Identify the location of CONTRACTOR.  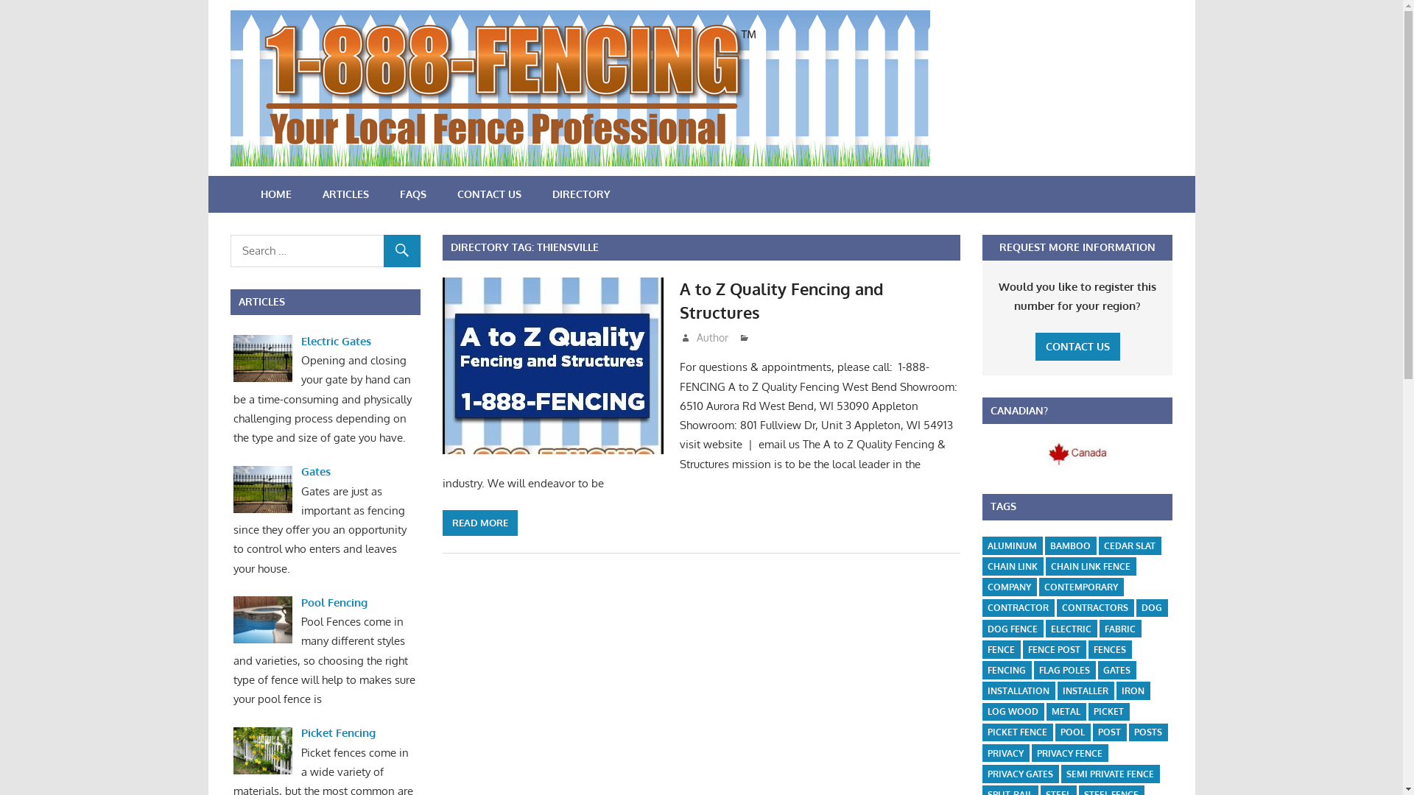
(1018, 608).